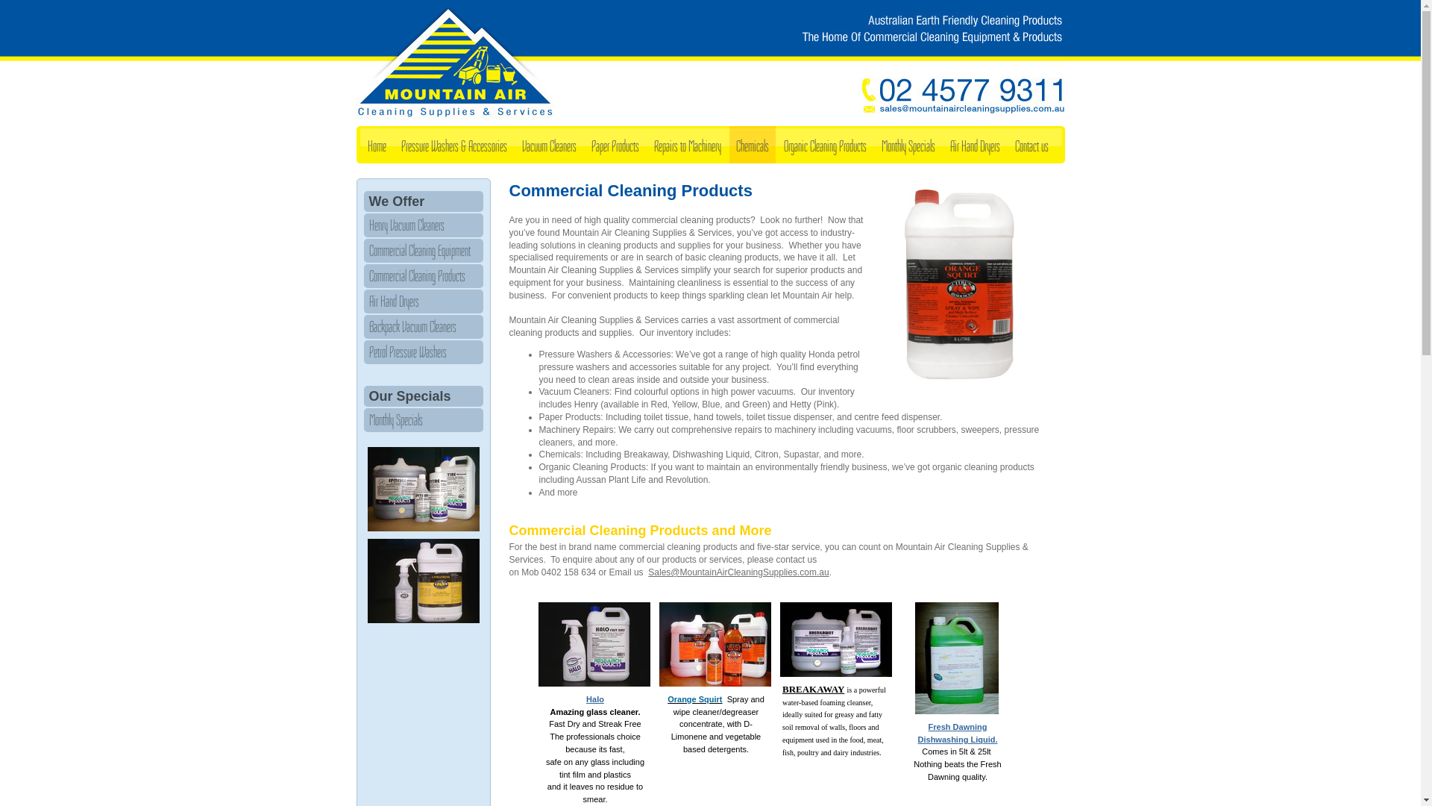  Describe the element at coordinates (825, 145) in the screenshot. I see `Organic Cleaning Products` at that location.